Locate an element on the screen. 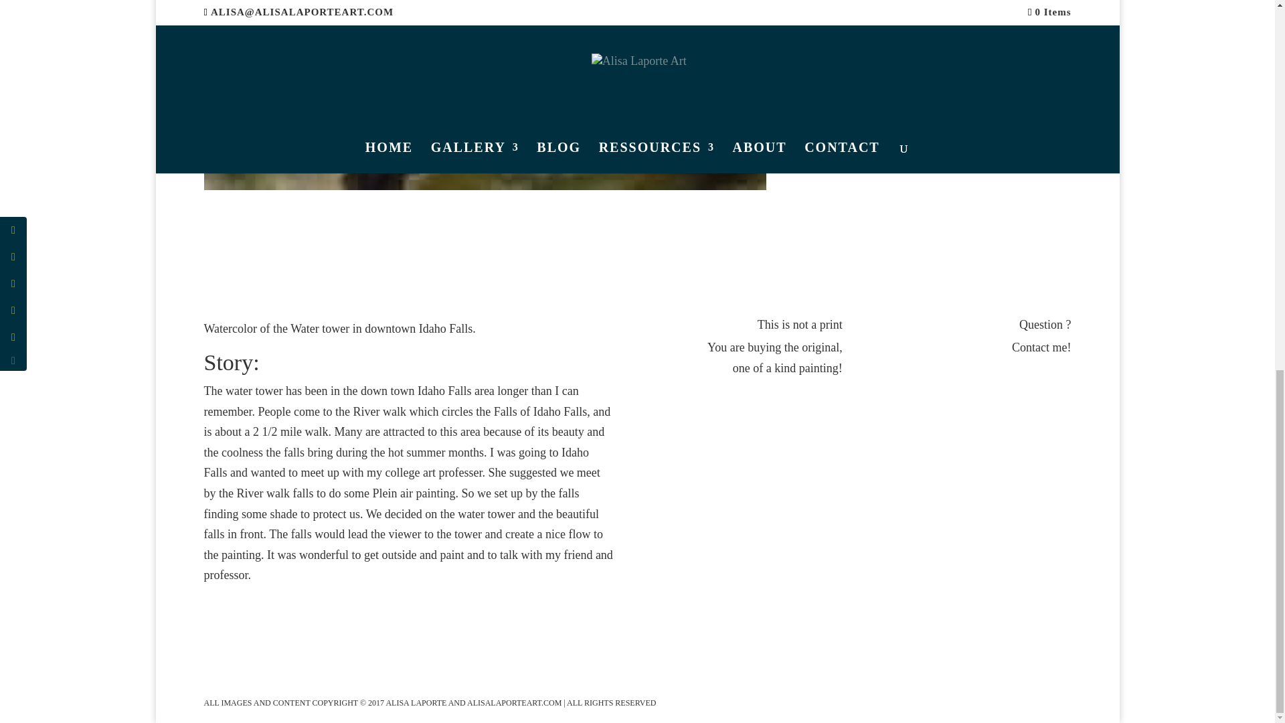 Image resolution: width=1285 pixels, height=723 pixels. ALISALAPORTEART.COM is located at coordinates (515, 703).